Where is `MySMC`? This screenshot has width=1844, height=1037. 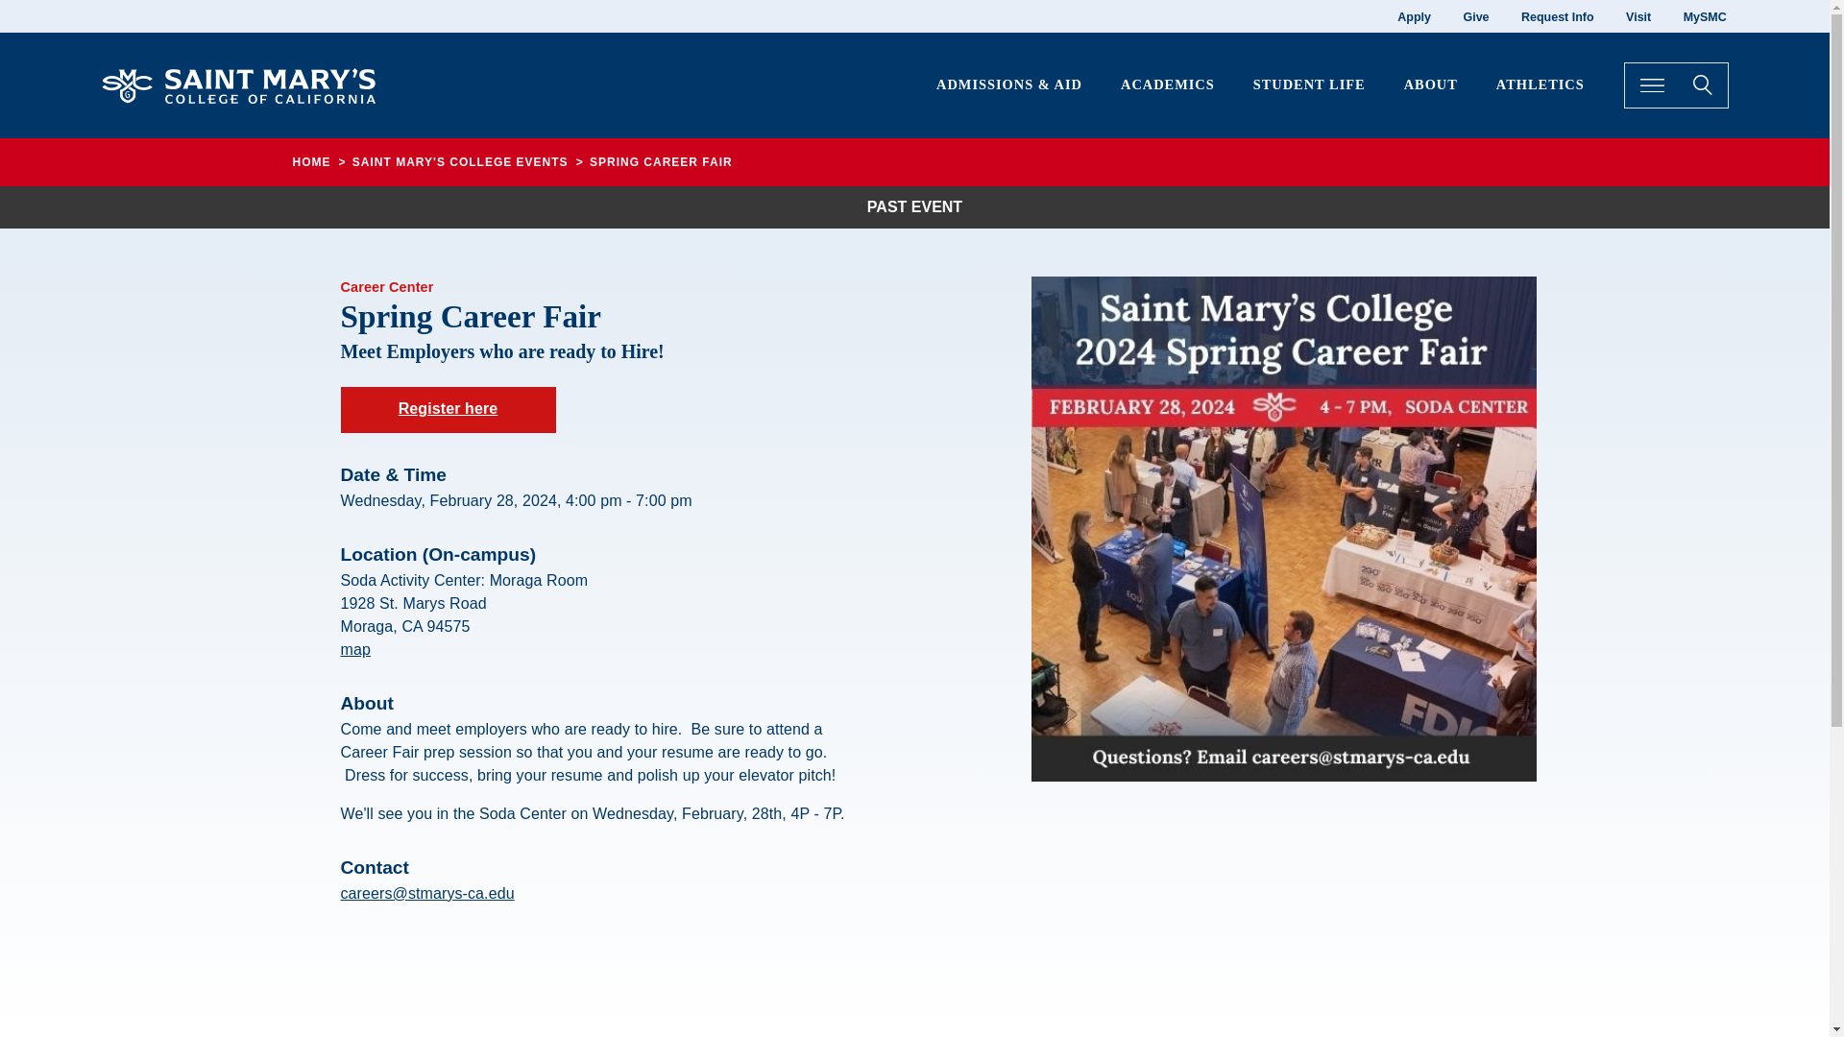 MySMC is located at coordinates (1704, 16).